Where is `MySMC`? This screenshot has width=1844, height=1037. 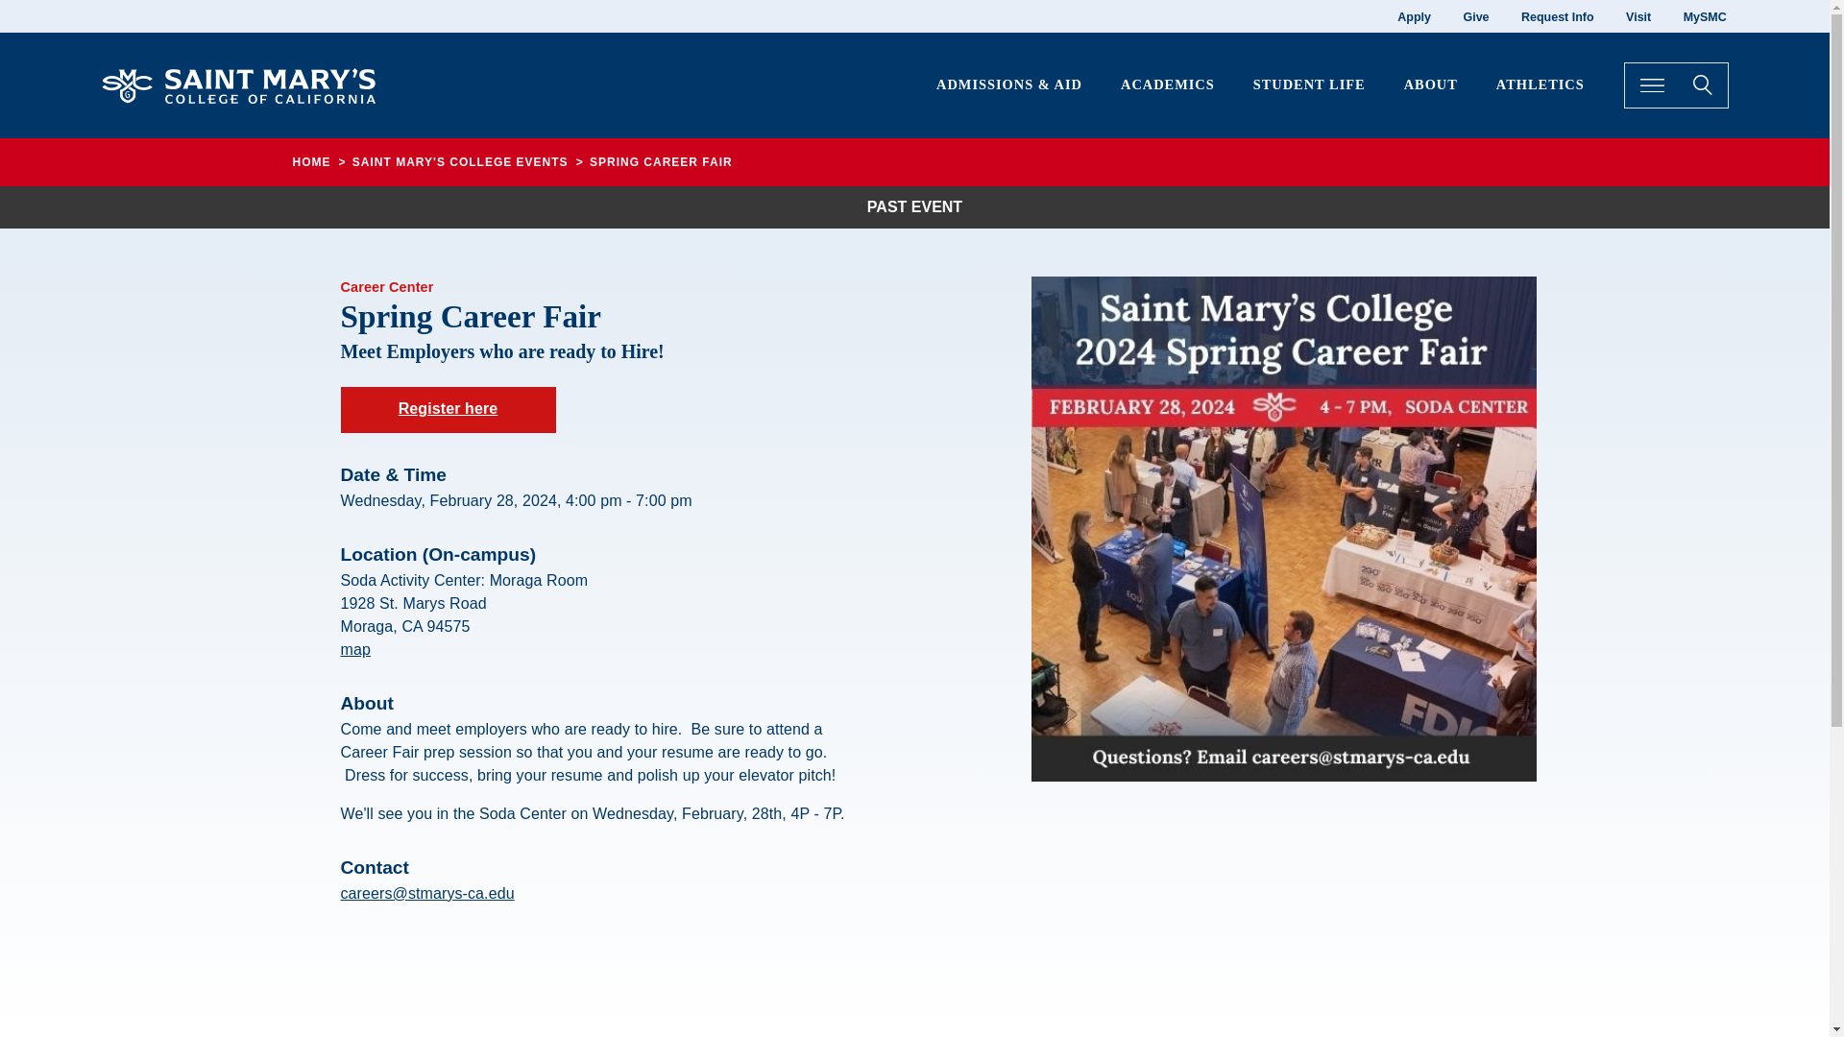 MySMC is located at coordinates (1704, 16).